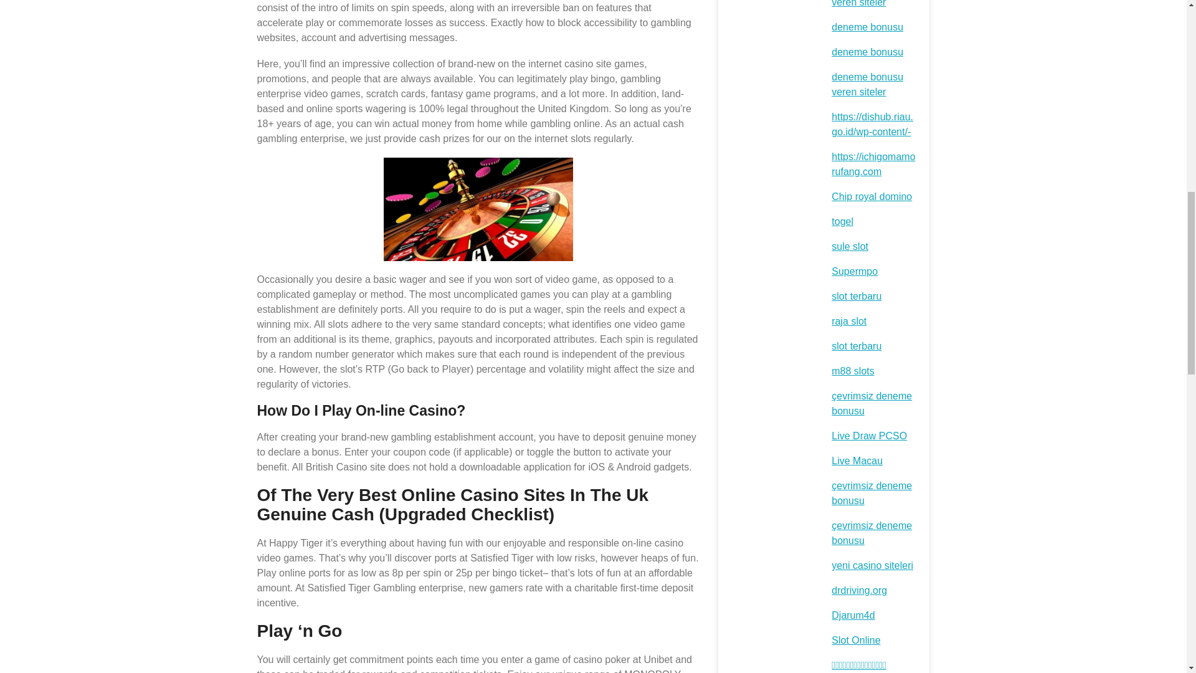 The image size is (1196, 673). What do you see at coordinates (856, 295) in the screenshot?
I see `slot terbaru` at bounding box center [856, 295].